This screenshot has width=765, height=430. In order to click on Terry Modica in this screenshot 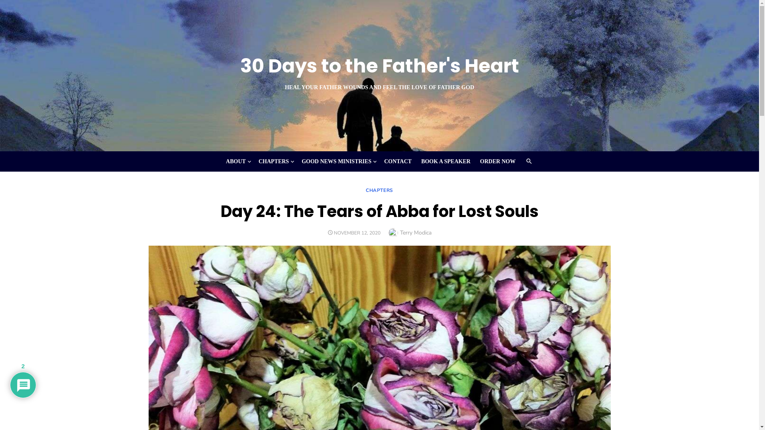, I will do `click(416, 233)`.